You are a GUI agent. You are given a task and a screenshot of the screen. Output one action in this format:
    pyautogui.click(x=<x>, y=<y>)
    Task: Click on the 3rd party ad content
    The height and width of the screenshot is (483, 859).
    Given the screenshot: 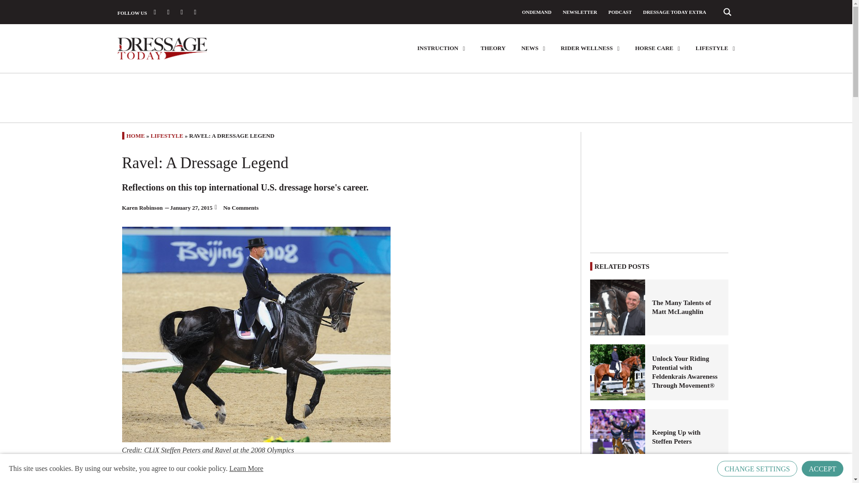 What is the action you would take?
    pyautogui.click(x=425, y=97)
    